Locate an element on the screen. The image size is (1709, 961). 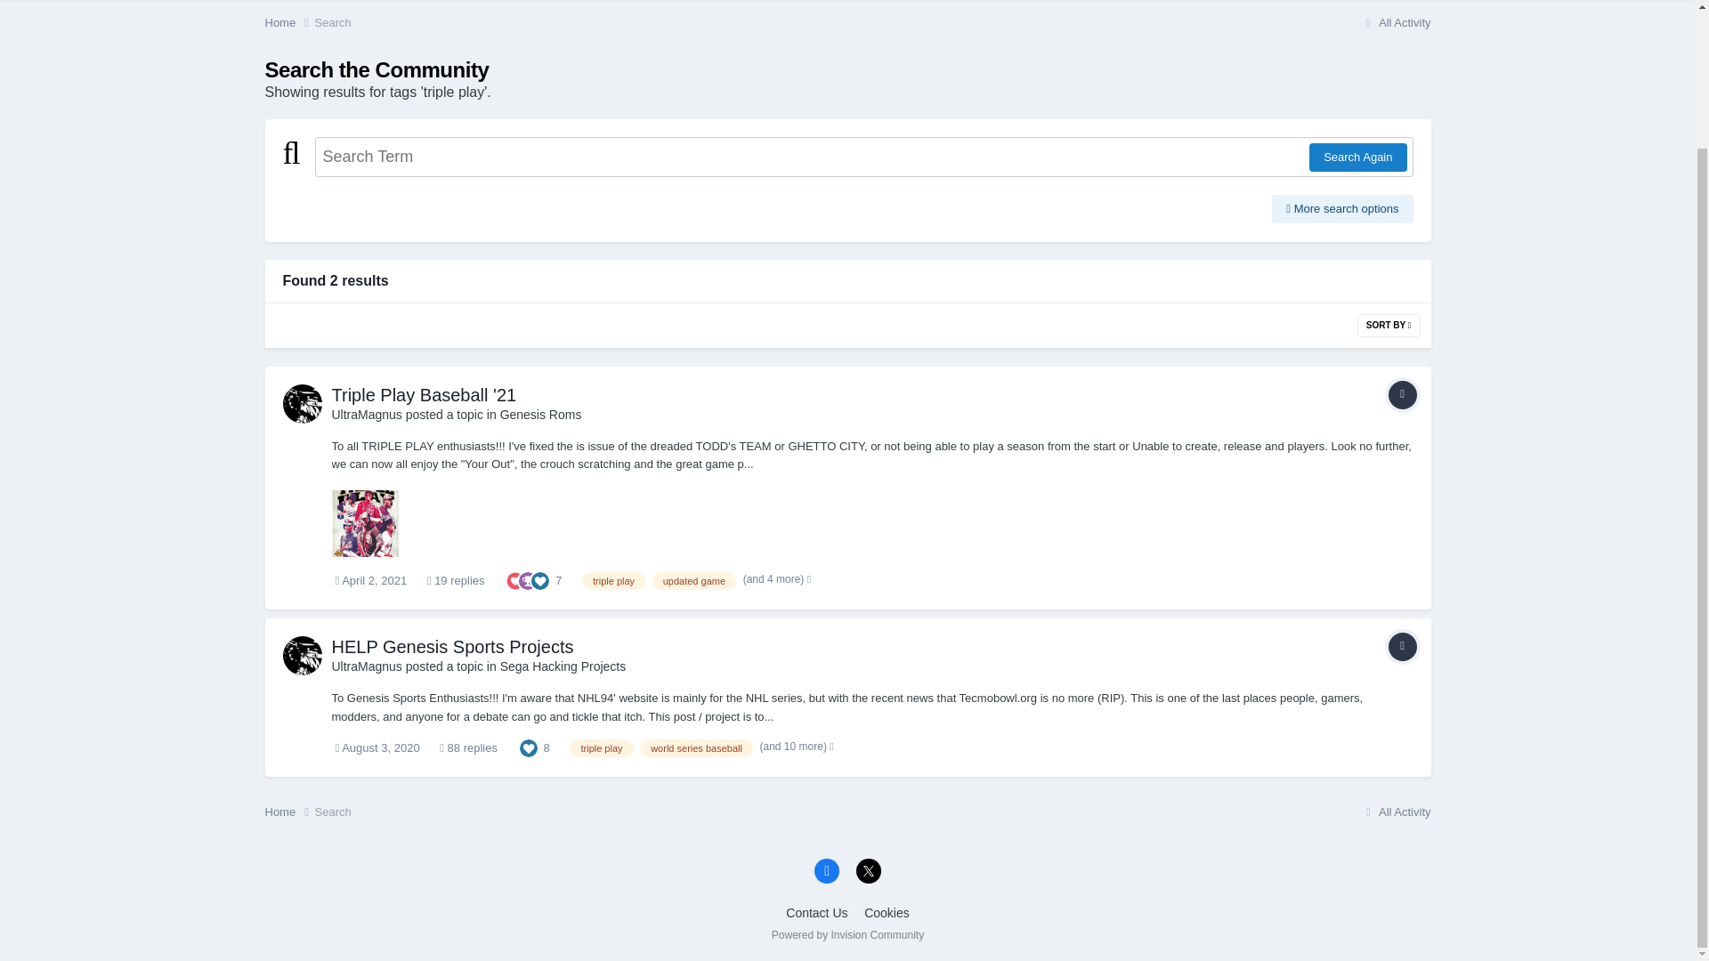
Thanks is located at coordinates (527, 578).